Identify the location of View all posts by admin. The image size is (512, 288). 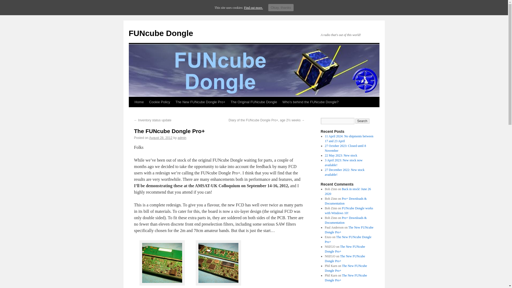
(182, 138).